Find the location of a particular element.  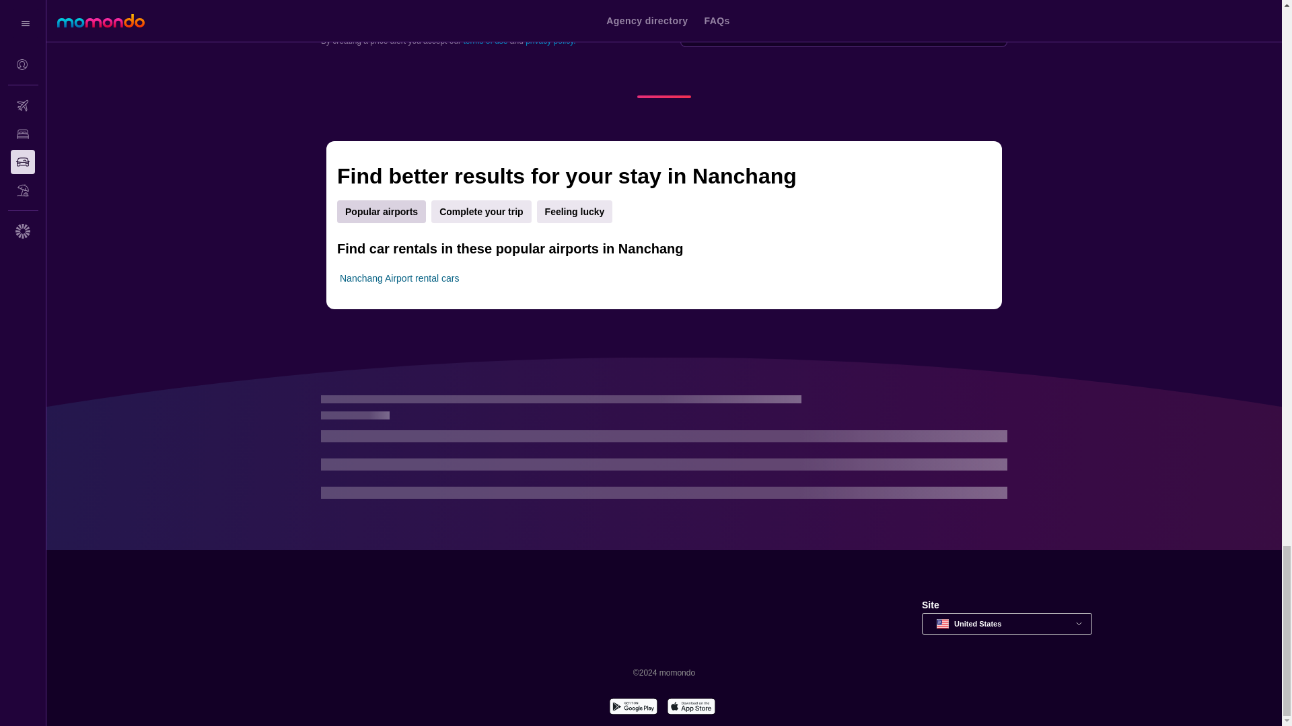

terms of use is located at coordinates (485, 41).